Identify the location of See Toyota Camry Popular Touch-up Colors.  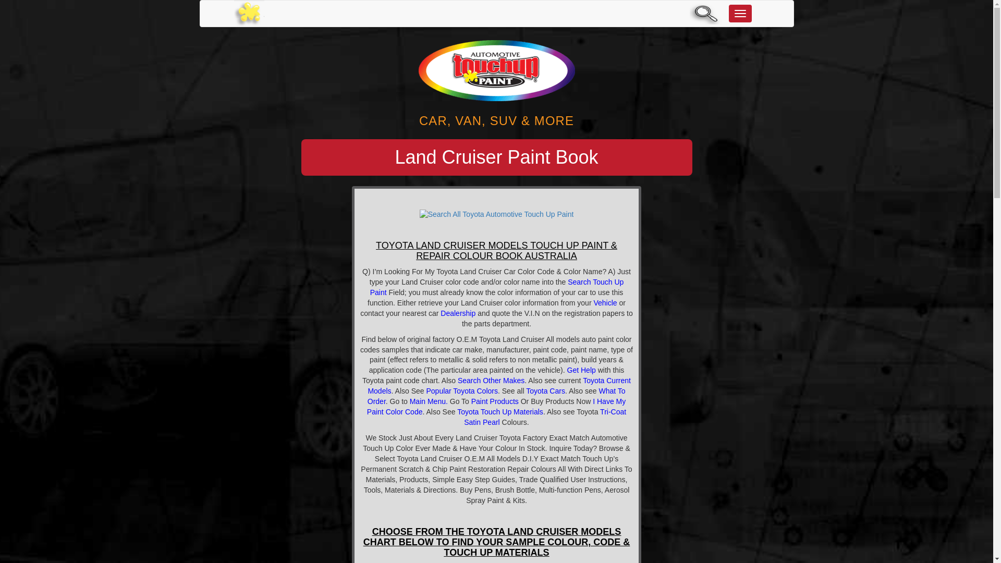
(462, 391).